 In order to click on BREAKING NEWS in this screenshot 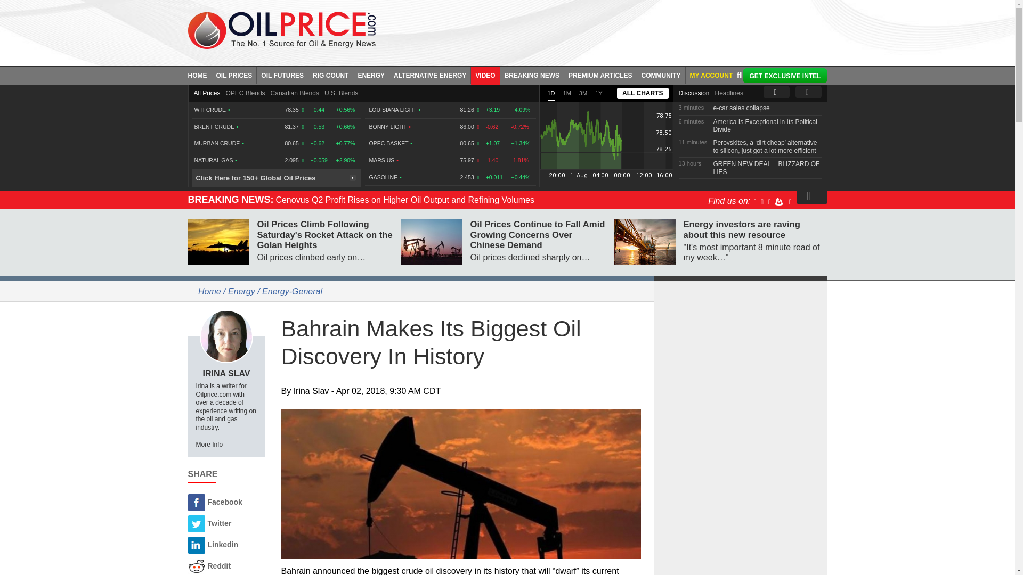, I will do `click(532, 75)`.